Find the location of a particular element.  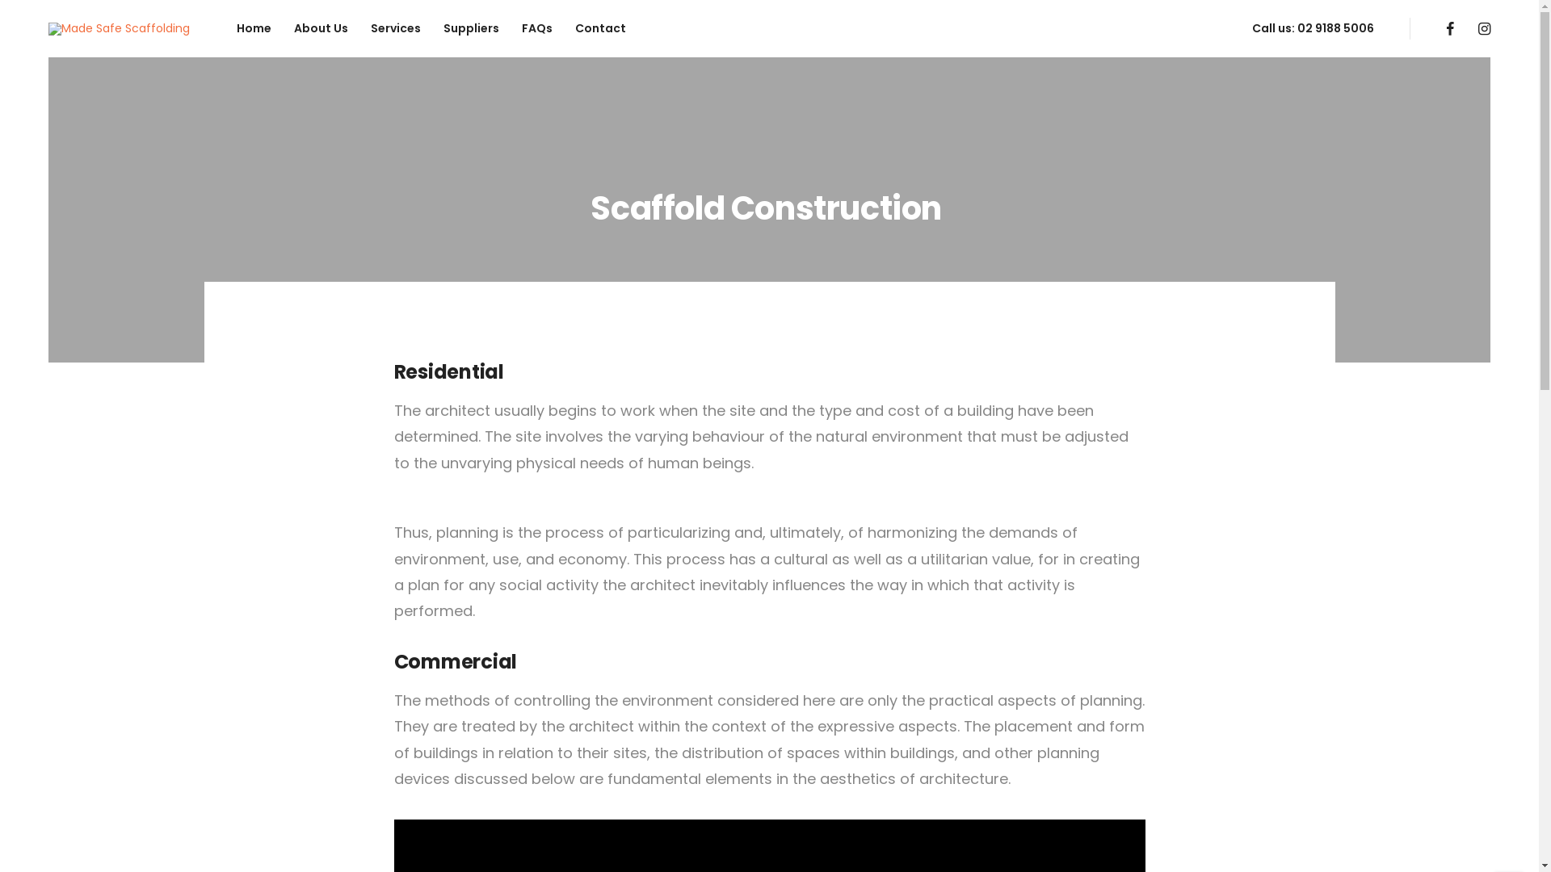

Services is located at coordinates (396, 29).